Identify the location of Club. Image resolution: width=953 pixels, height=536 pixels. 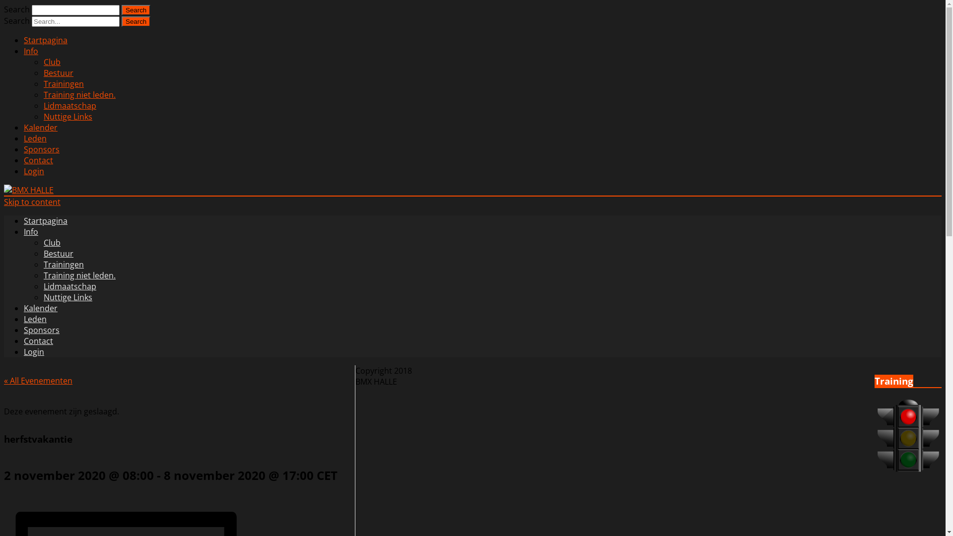
(52, 243).